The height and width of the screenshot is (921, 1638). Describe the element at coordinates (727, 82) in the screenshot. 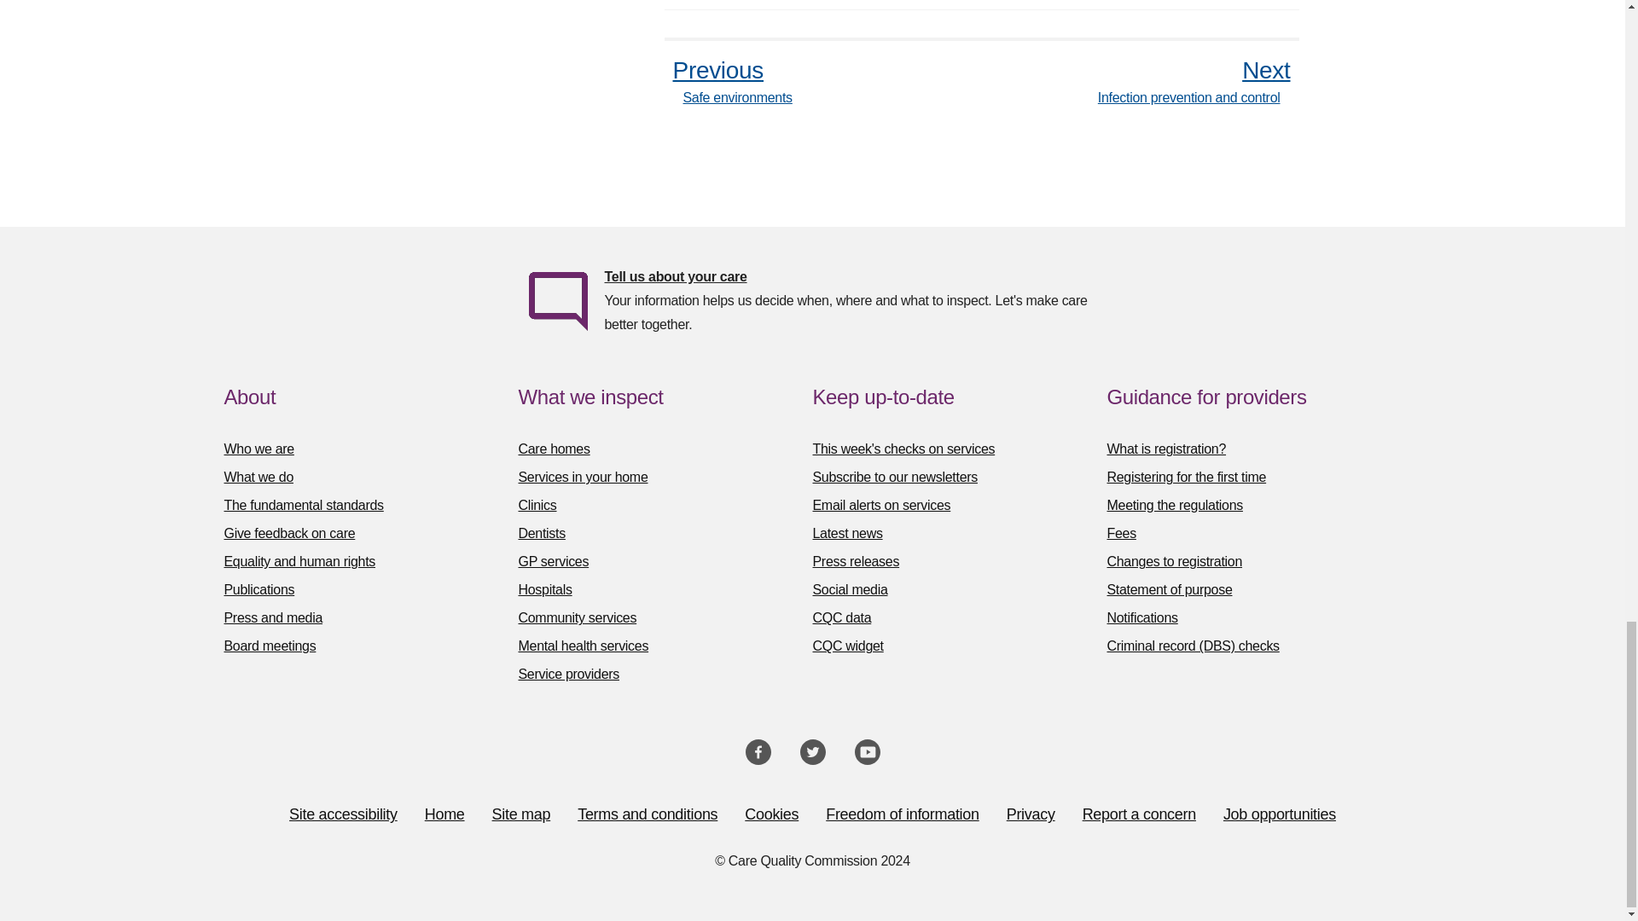

I see `Go to previous page` at that location.